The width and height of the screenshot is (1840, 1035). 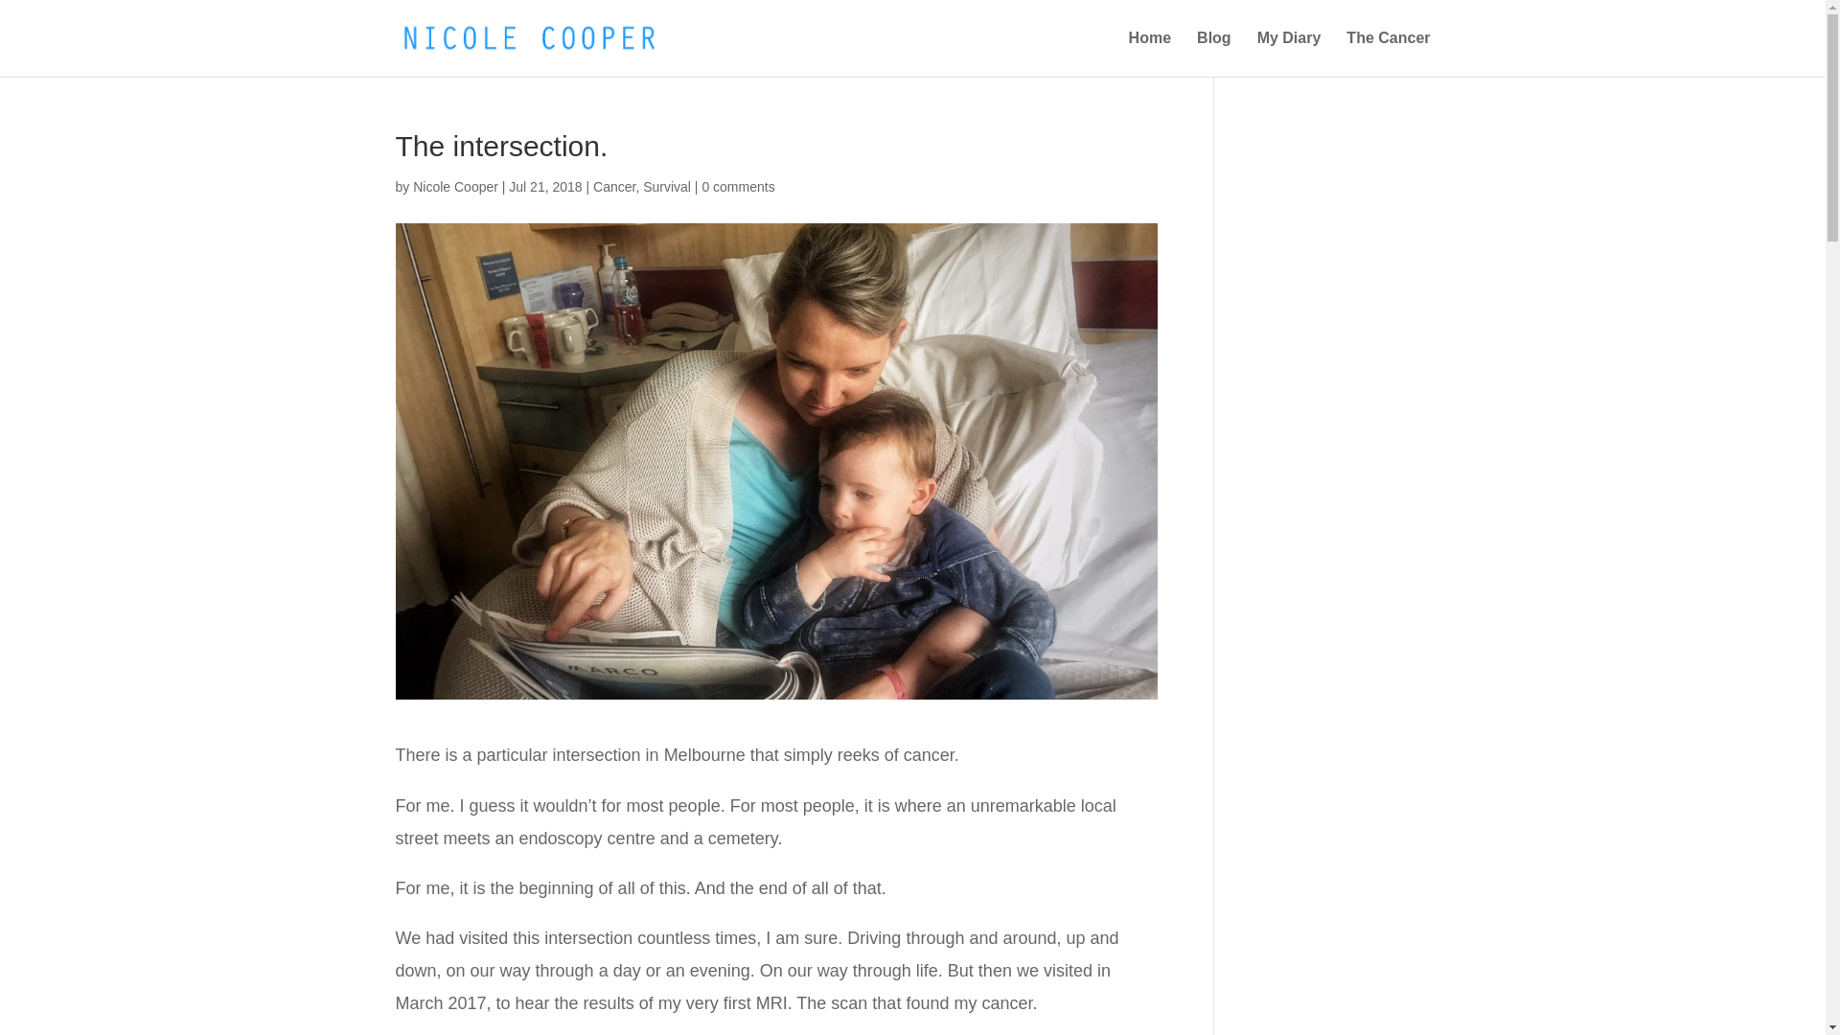 What do you see at coordinates (456, 186) in the screenshot?
I see `Nicole Cooper` at bounding box center [456, 186].